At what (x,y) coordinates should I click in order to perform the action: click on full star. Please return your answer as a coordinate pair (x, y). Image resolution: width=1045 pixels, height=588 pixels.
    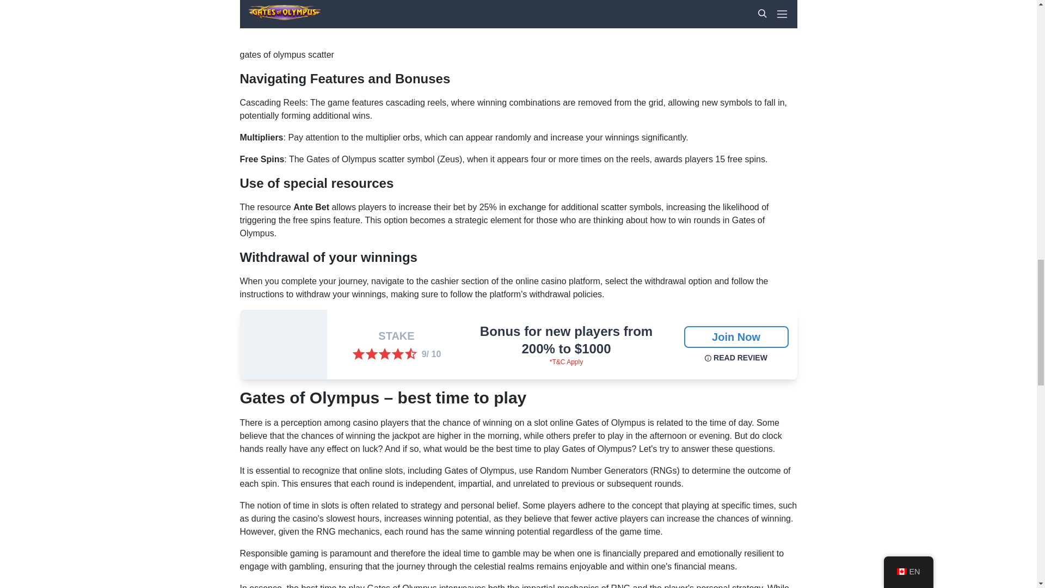
    Looking at the image, I should click on (397, 354).